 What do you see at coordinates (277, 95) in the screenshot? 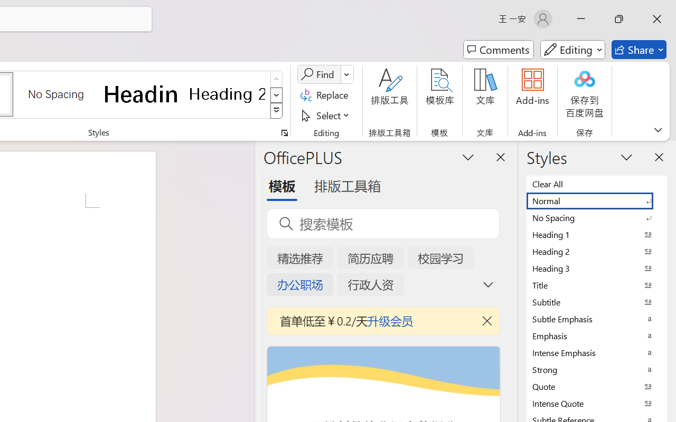
I see `Row Down` at bounding box center [277, 95].